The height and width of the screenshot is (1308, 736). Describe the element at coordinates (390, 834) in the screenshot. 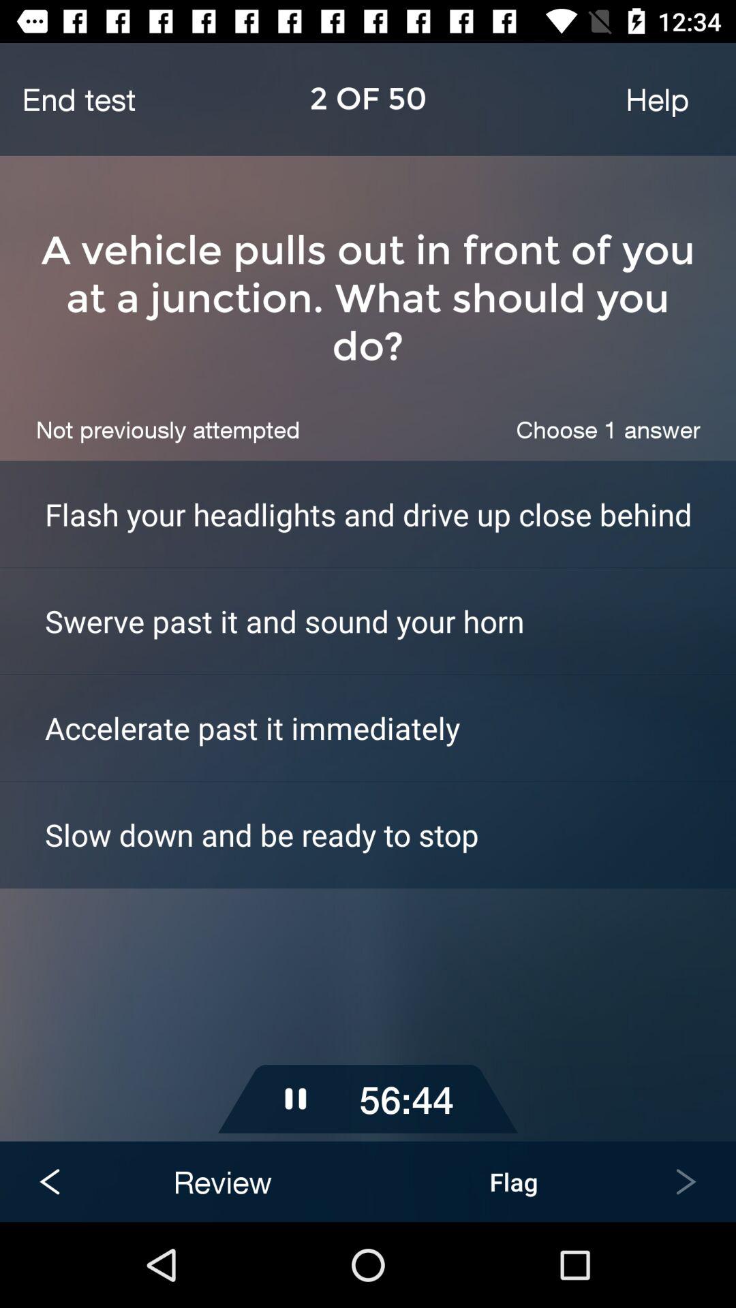

I see `tap slow down and` at that location.